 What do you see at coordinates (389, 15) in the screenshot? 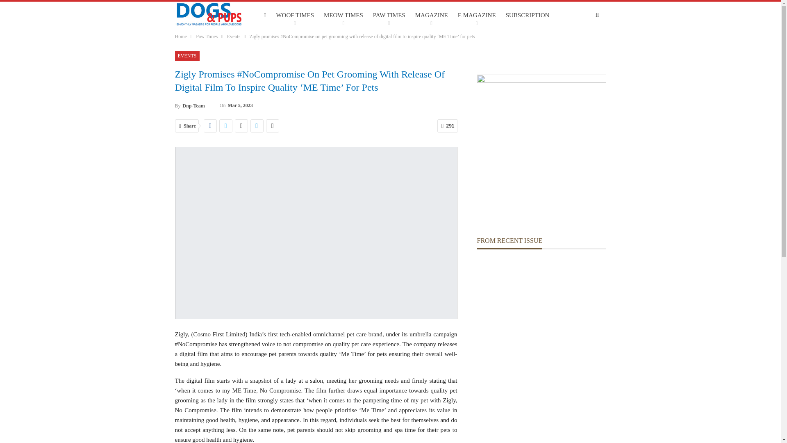
I see `PAW TIMES` at bounding box center [389, 15].